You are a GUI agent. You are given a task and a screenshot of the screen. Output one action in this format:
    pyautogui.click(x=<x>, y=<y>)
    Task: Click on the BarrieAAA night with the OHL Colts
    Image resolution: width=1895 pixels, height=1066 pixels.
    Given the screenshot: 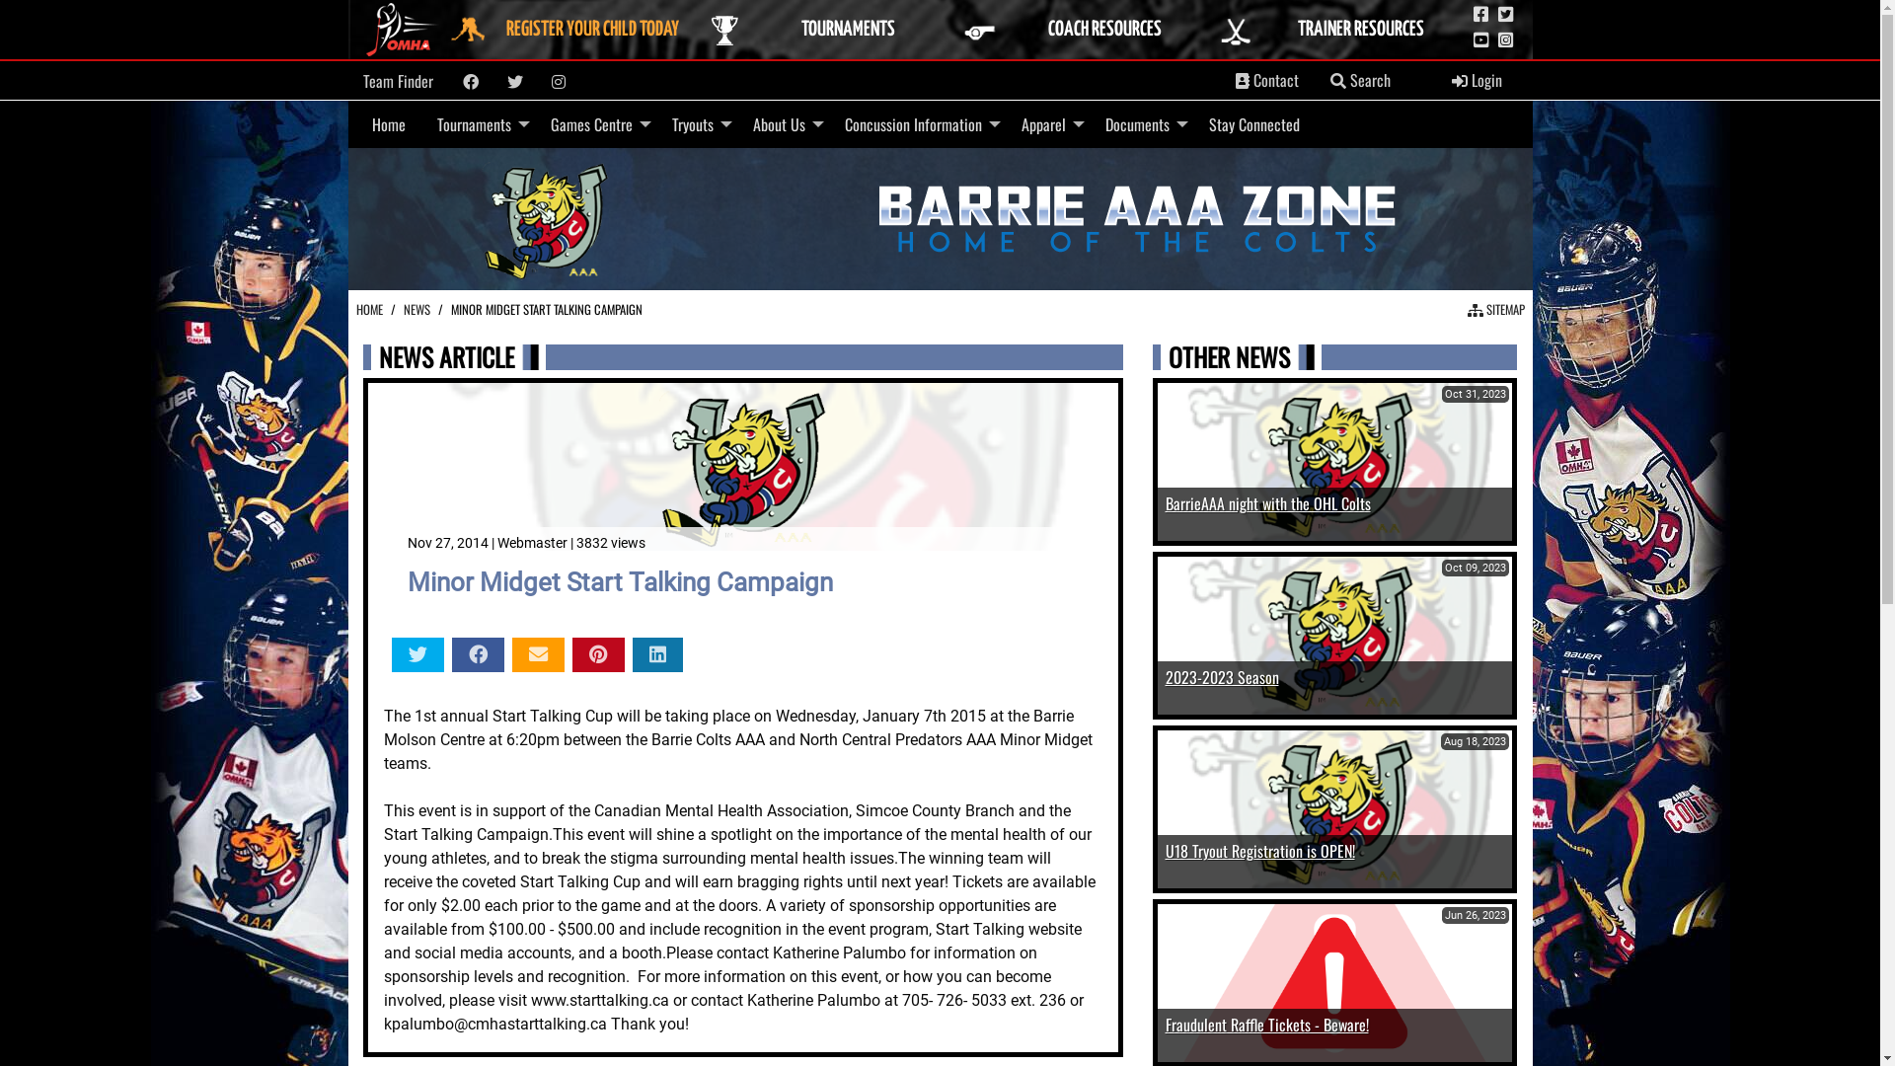 What is the action you would take?
    pyautogui.click(x=1267, y=503)
    